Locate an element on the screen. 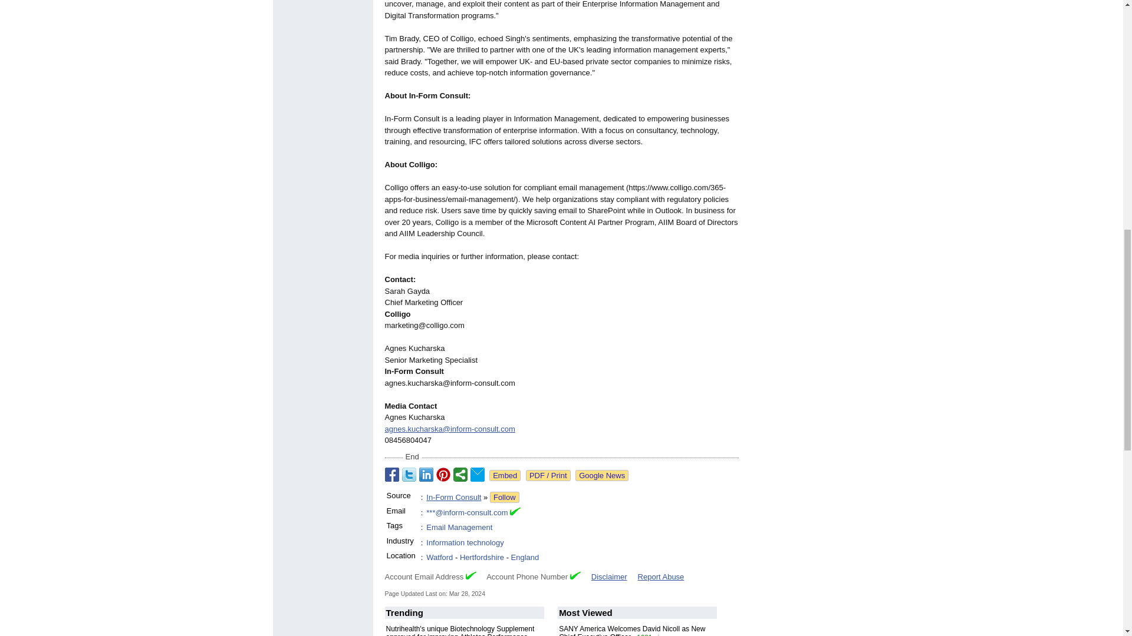 The width and height of the screenshot is (1132, 636). Email Verified is located at coordinates (515, 512).